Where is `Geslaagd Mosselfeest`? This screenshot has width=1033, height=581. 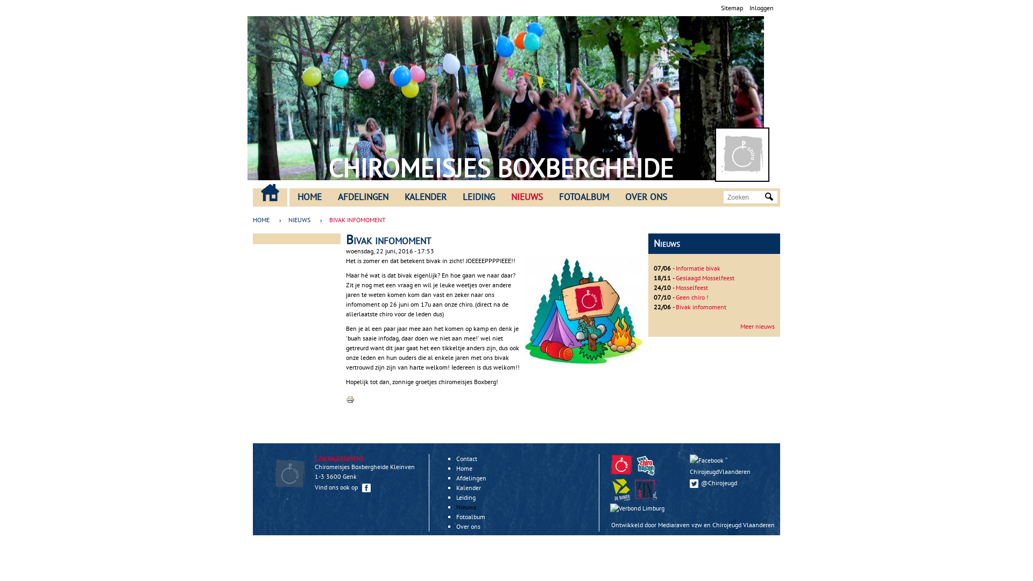
Geslaagd Mosselfeest is located at coordinates (705, 278).